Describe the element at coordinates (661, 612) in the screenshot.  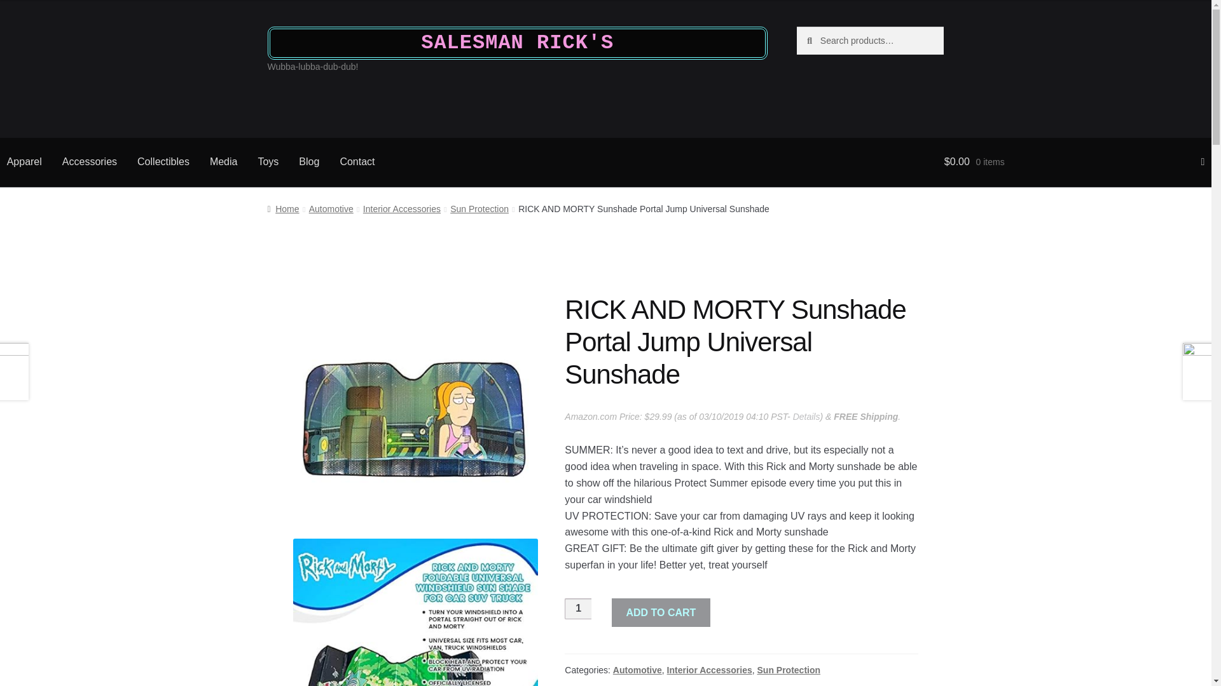
I see `ADD TO CART` at that location.